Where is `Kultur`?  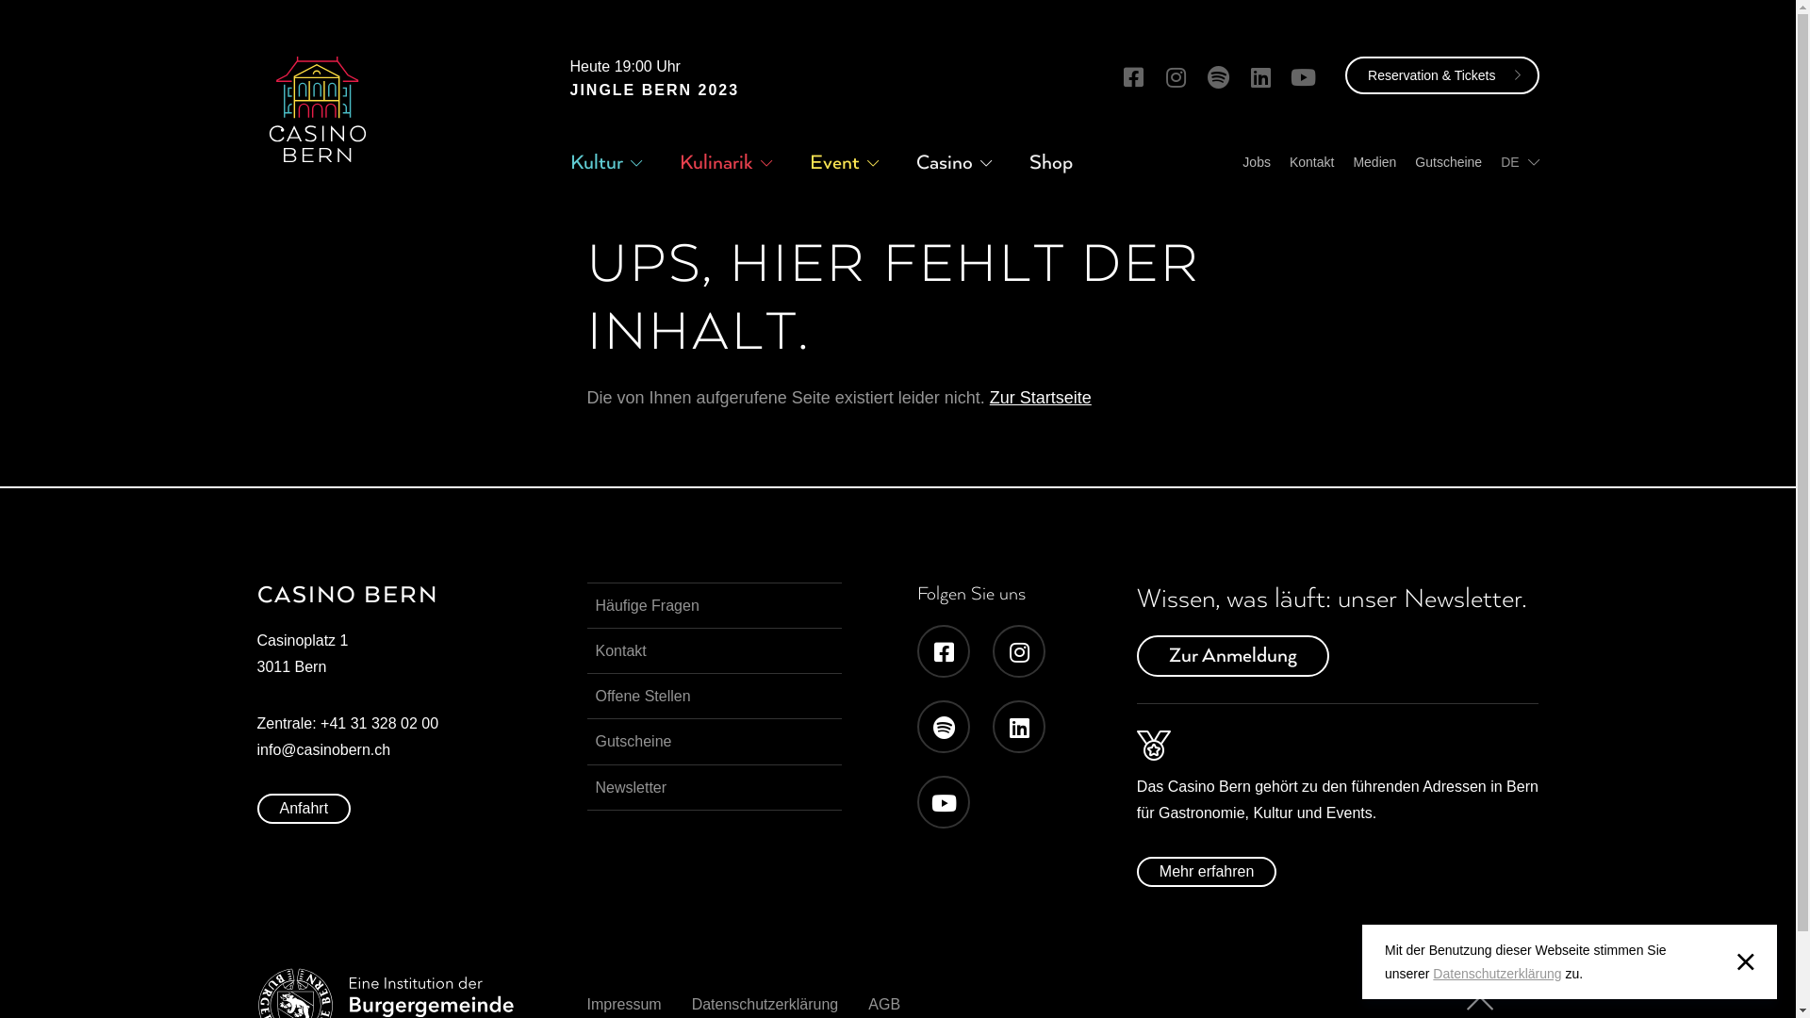 Kultur is located at coordinates (596, 162).